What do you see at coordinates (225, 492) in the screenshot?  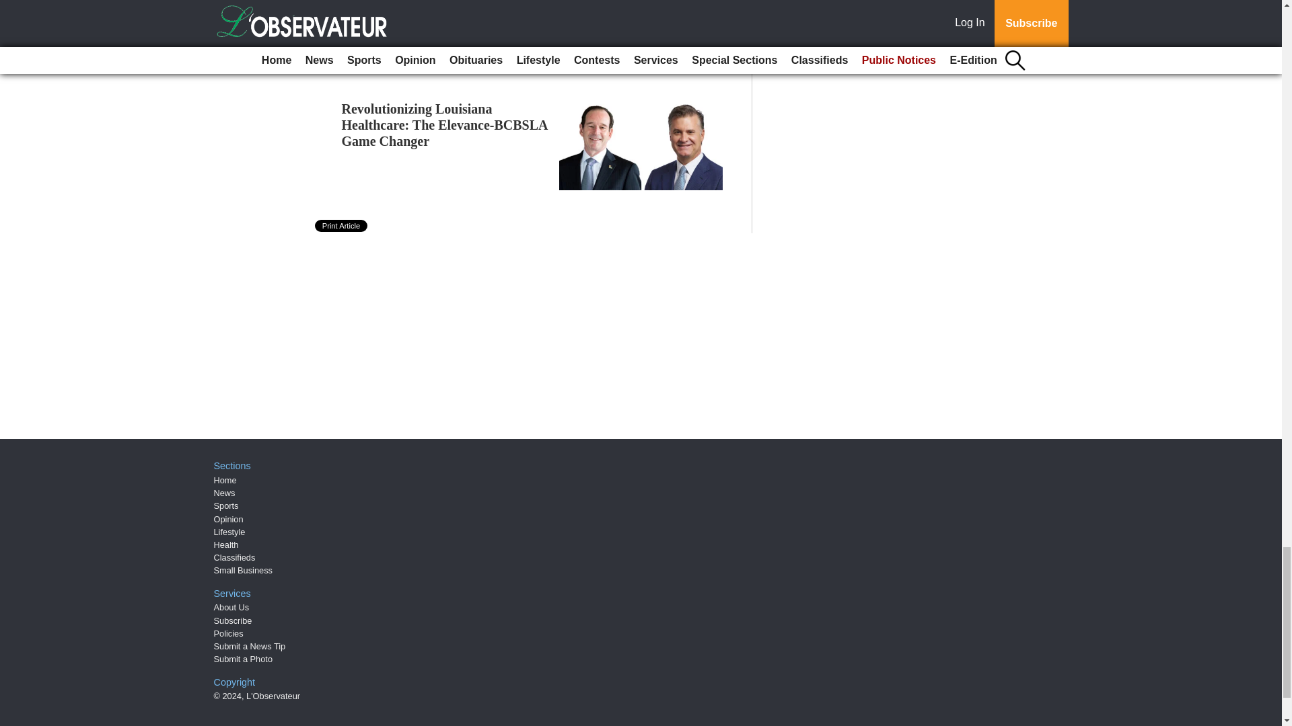 I see `News` at bounding box center [225, 492].